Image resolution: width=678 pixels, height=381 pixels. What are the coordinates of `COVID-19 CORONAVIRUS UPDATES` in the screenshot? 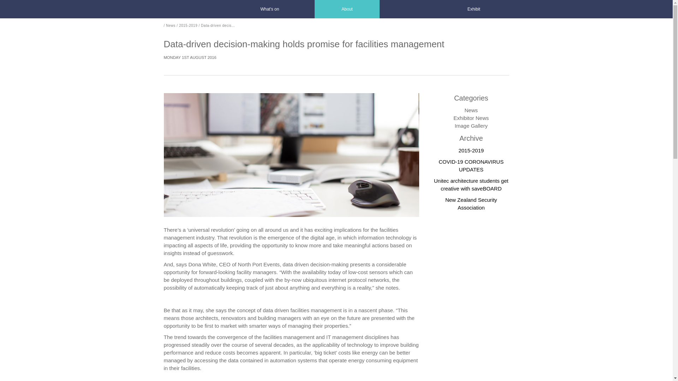 It's located at (471, 166).